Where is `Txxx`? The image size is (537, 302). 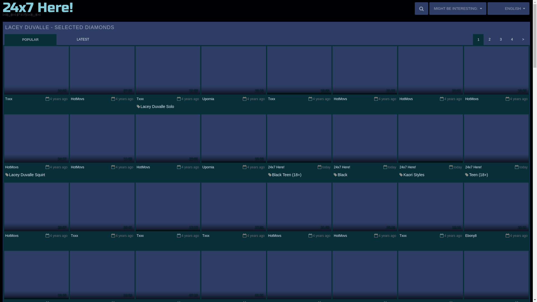
Txxx is located at coordinates (140, 236).